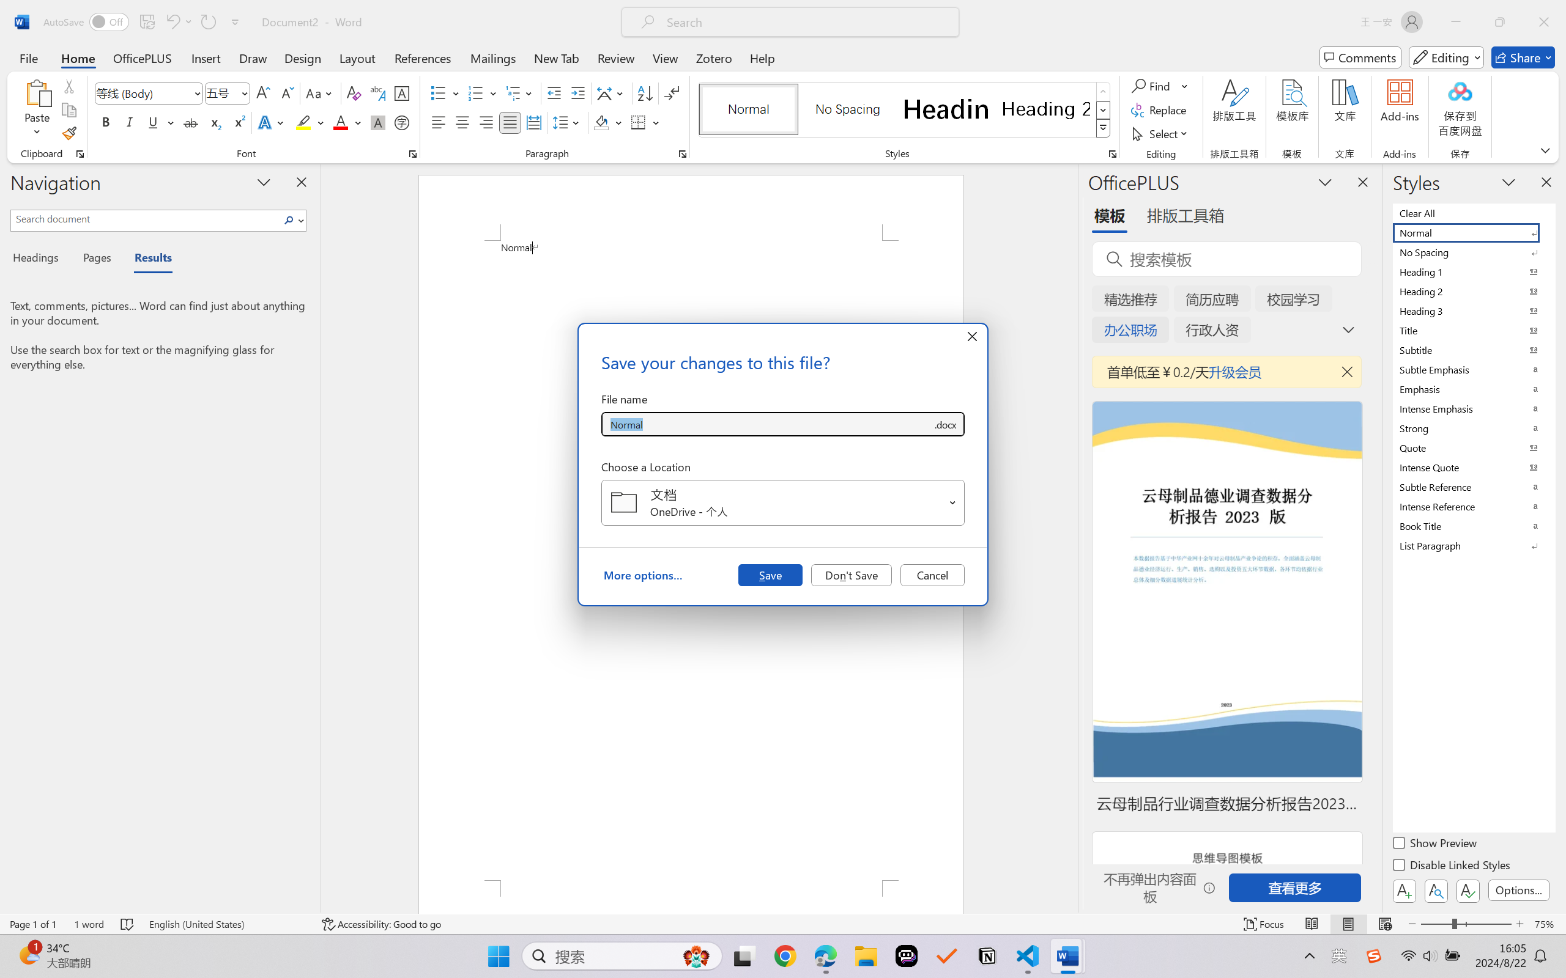 The height and width of the screenshot is (978, 1566). Describe the element at coordinates (377, 93) in the screenshot. I see `Phonetic Guide...` at that location.